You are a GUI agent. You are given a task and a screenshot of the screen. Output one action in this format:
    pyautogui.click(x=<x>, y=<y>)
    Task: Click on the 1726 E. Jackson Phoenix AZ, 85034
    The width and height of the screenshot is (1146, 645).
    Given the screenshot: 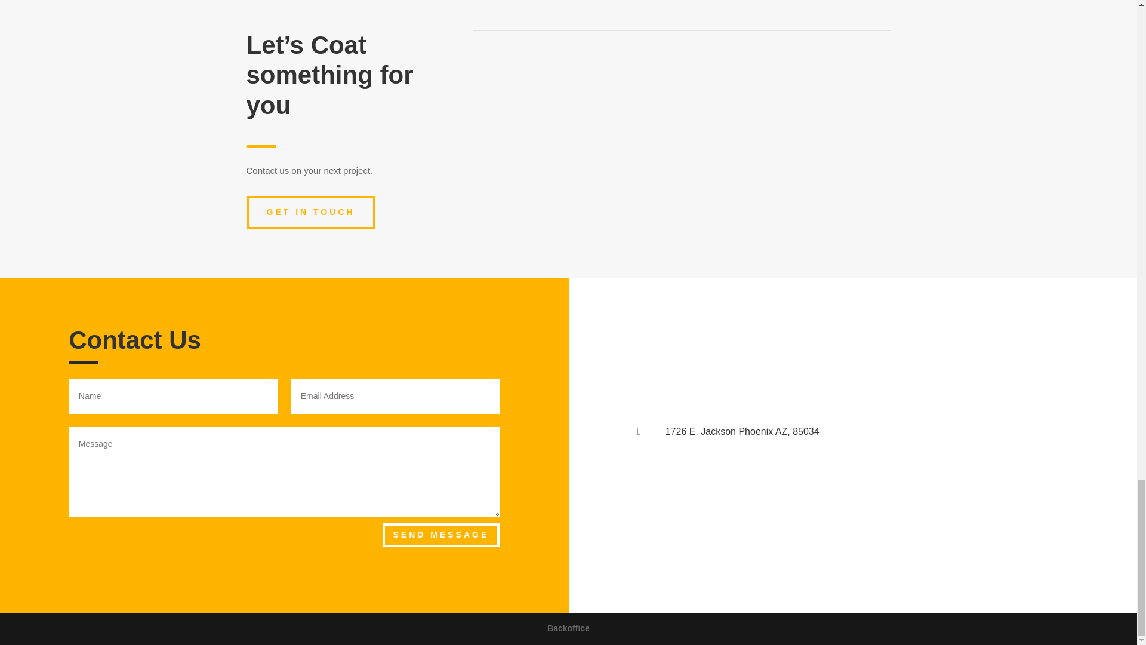 What is the action you would take?
    pyautogui.click(x=743, y=431)
    